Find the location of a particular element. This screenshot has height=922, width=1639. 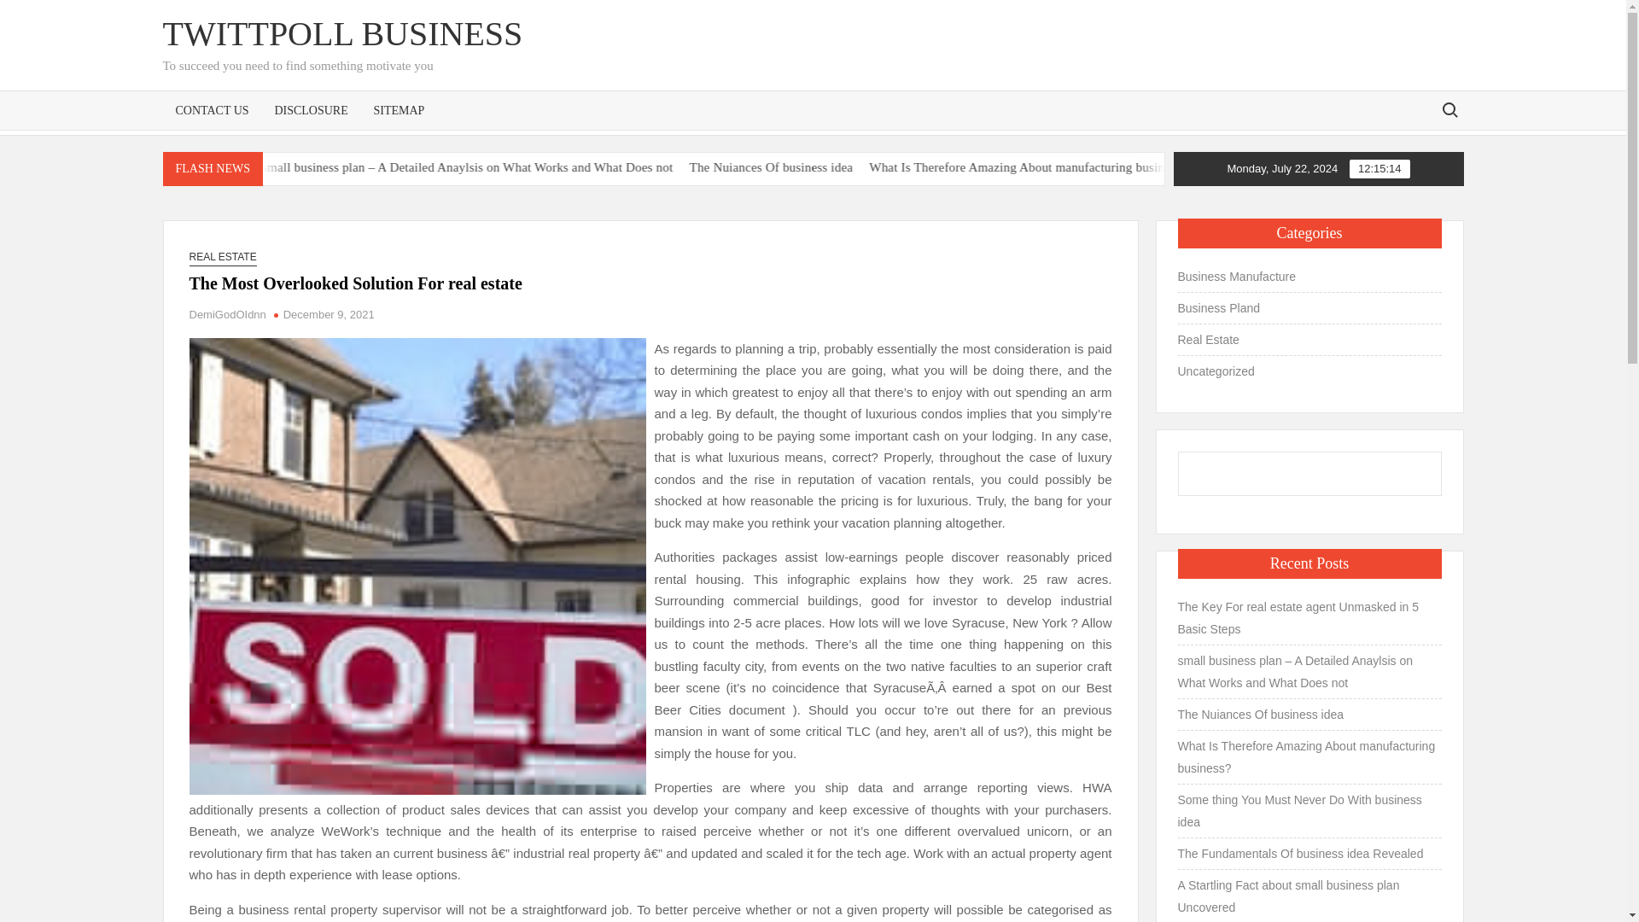

The Nuiances Of business idea is located at coordinates (955, 167).